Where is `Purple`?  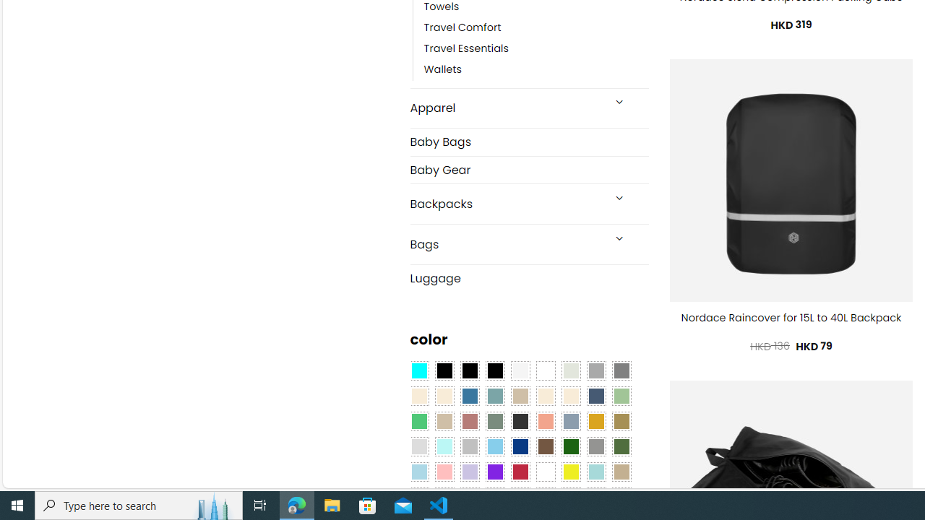
Purple is located at coordinates (494, 472).